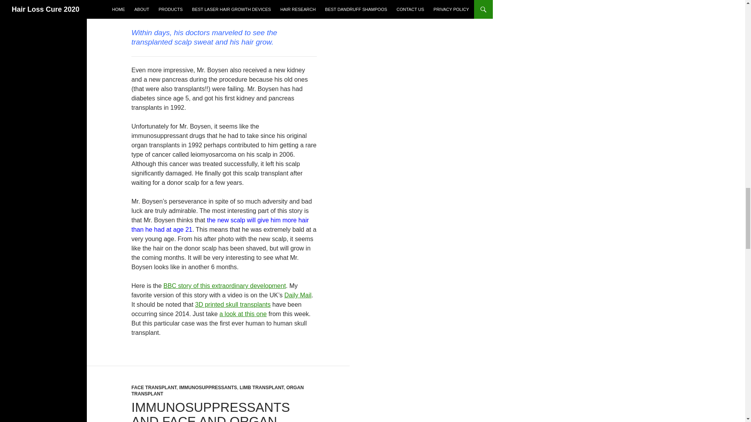 This screenshot has height=422, width=751. I want to click on BBC story of this extraordinary development, so click(225, 285).